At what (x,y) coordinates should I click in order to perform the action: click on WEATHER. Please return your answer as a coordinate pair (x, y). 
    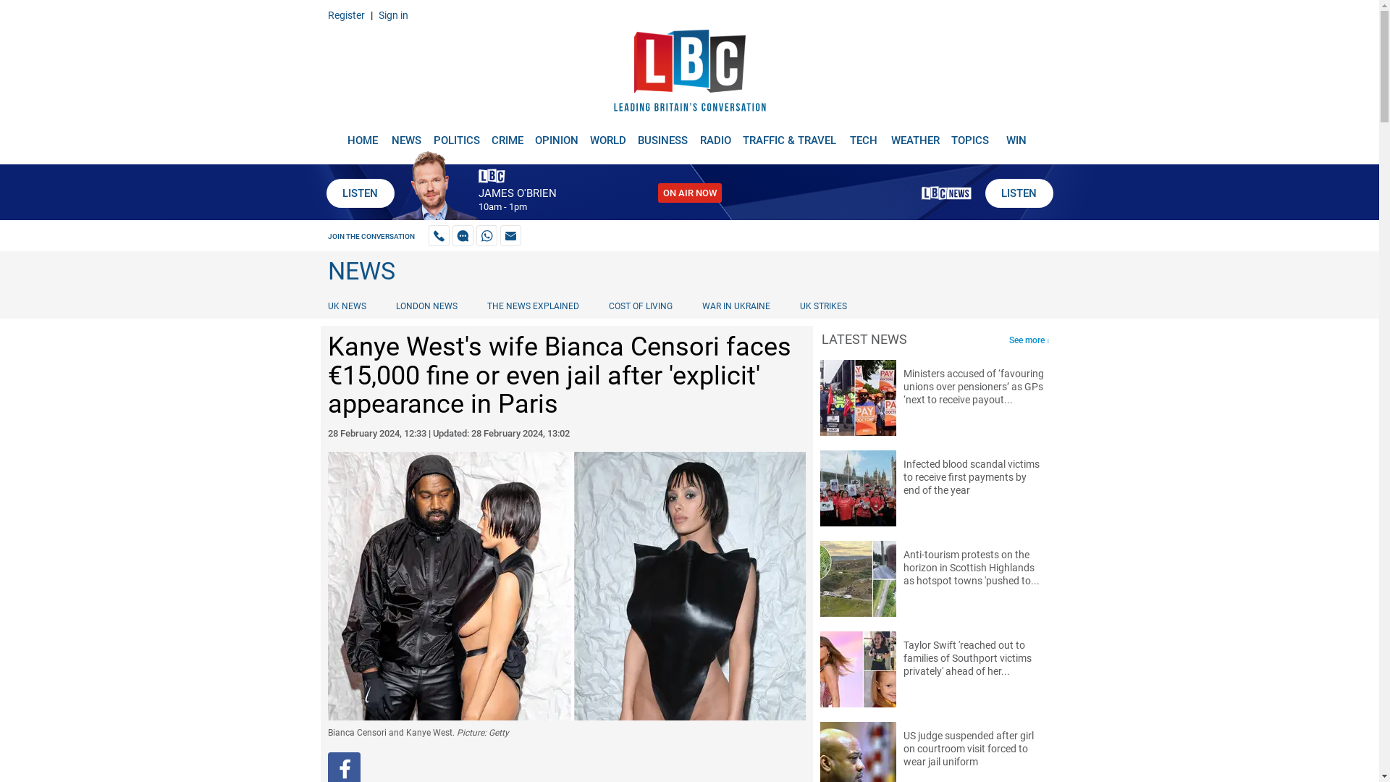
    Looking at the image, I should click on (915, 135).